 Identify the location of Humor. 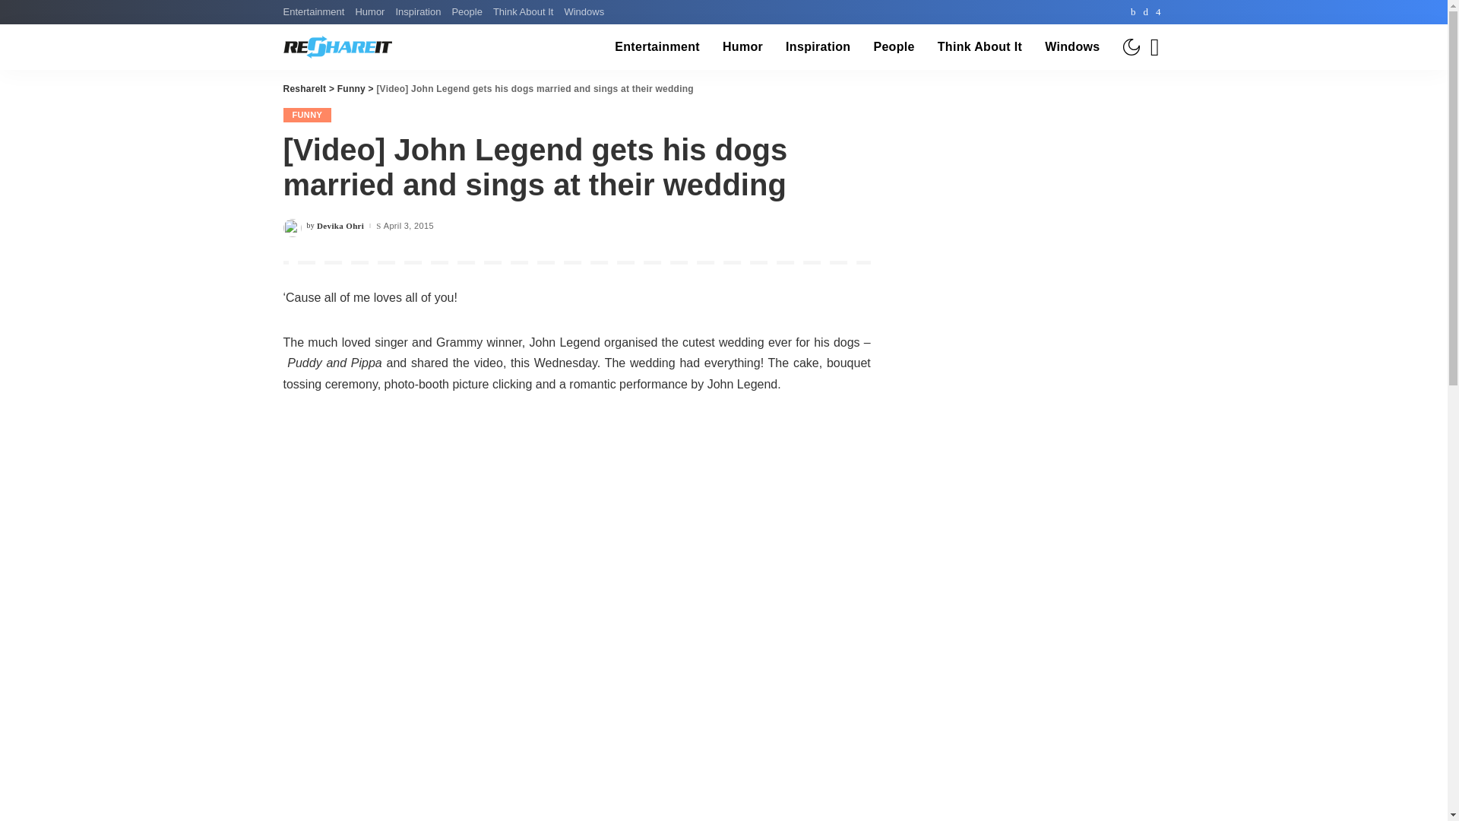
(369, 12).